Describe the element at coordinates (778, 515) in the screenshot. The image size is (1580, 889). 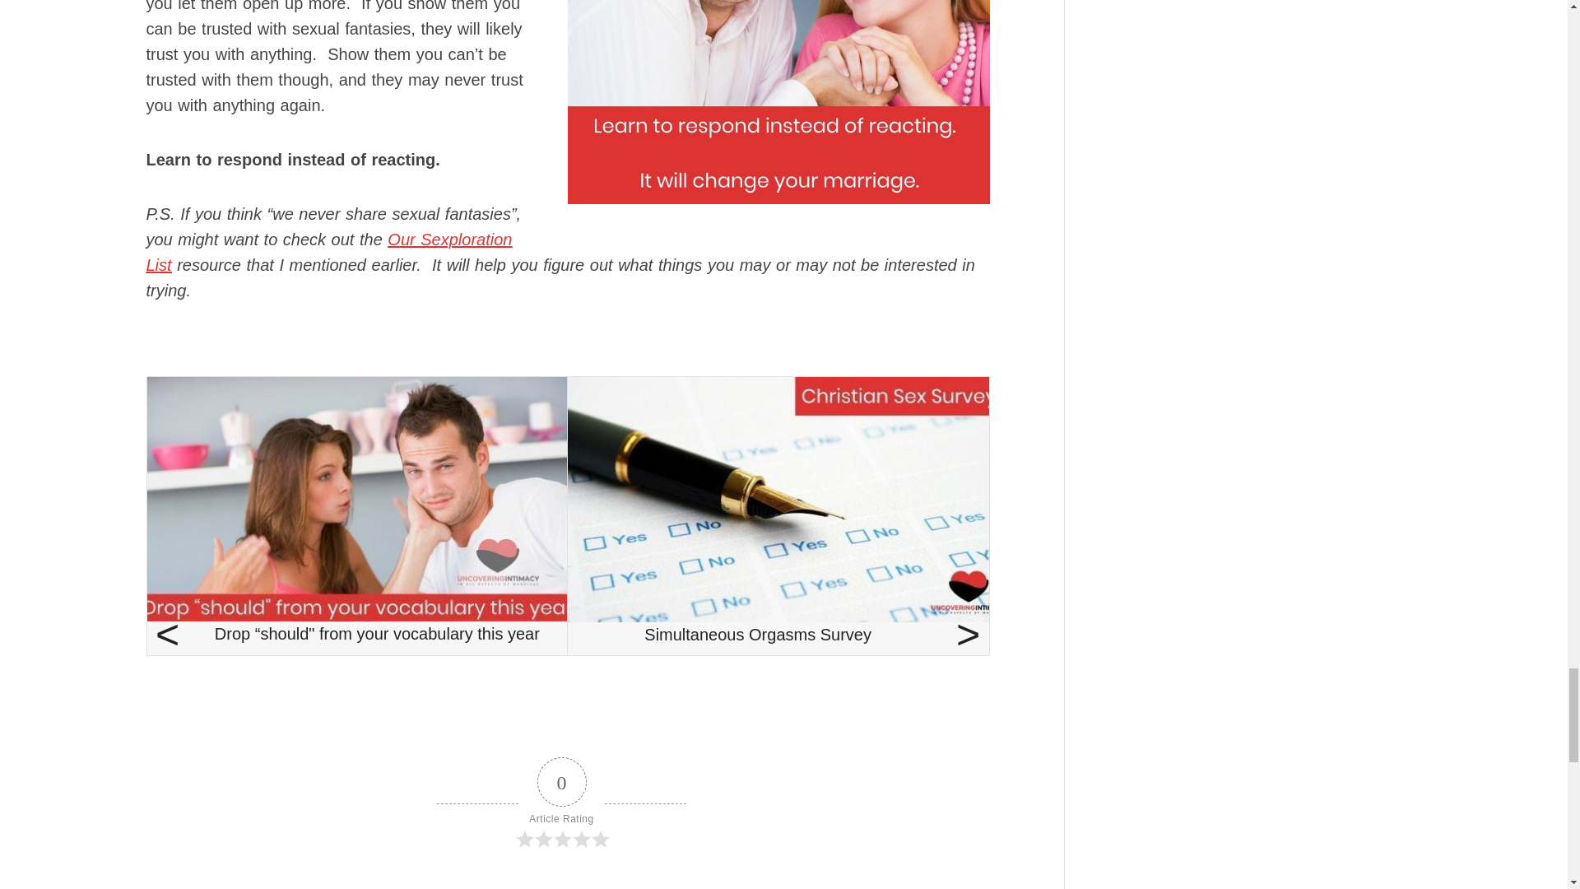
I see `Next Post` at that location.